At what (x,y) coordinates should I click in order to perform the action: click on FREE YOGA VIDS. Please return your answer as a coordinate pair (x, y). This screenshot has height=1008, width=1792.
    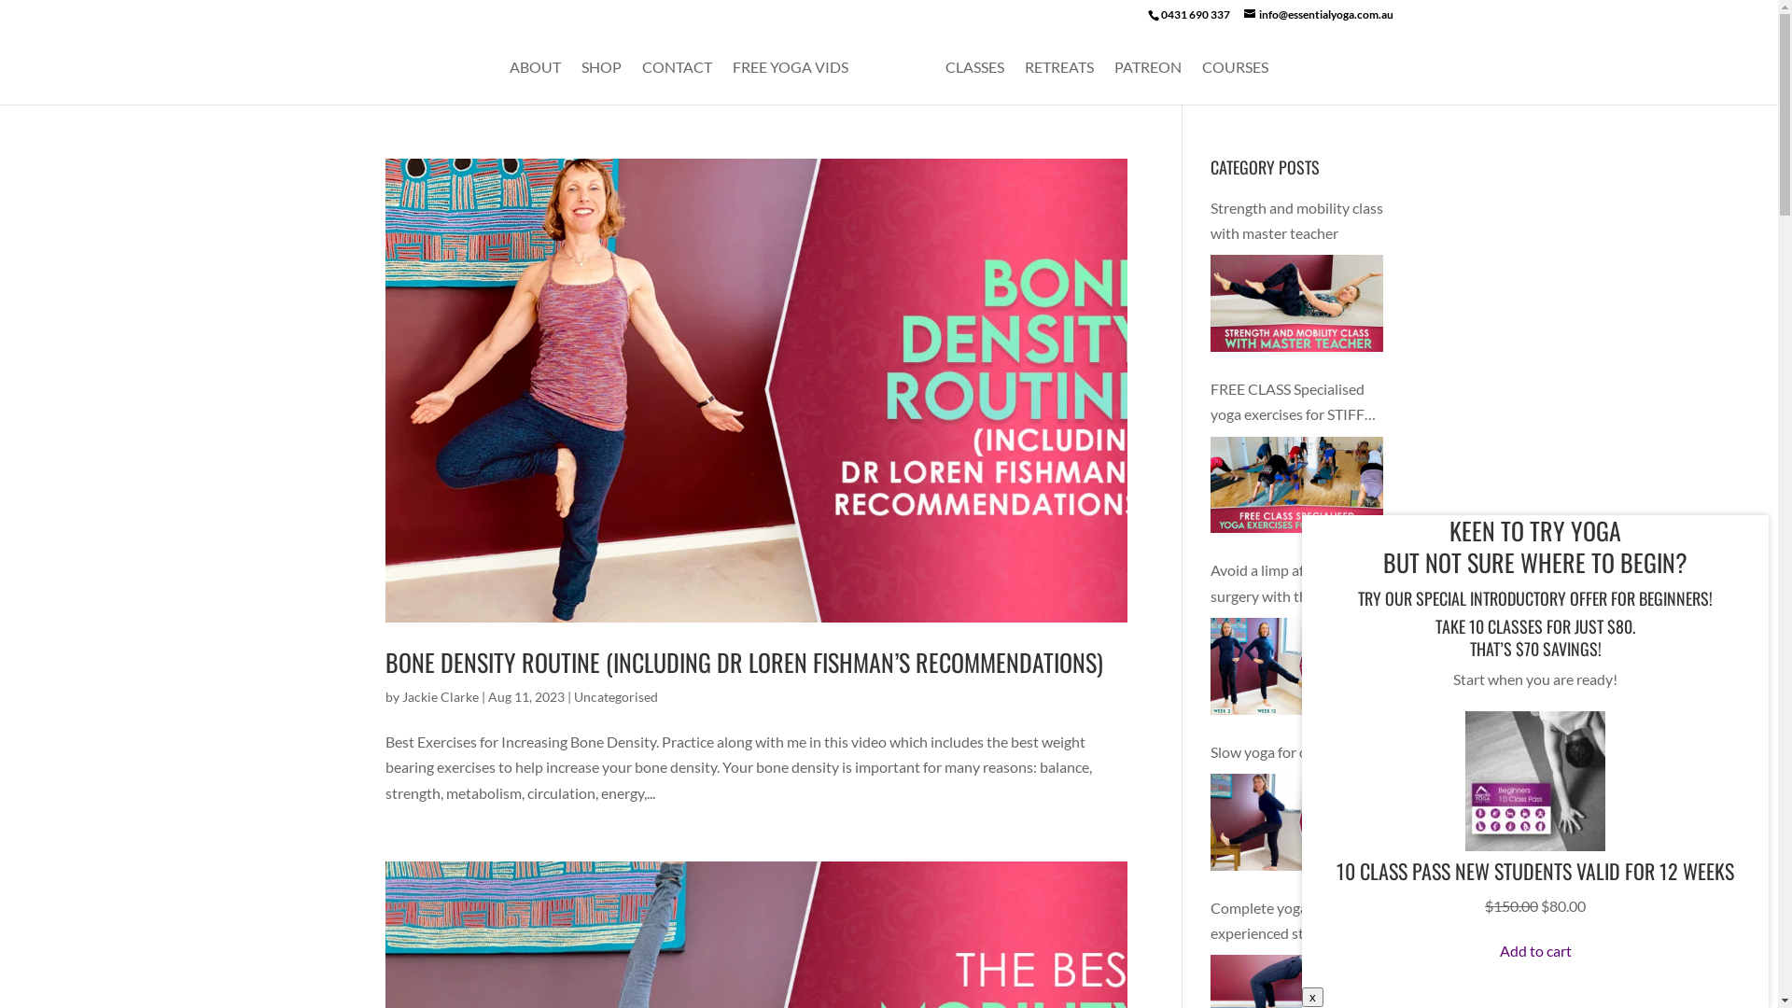
    Looking at the image, I should click on (791, 82).